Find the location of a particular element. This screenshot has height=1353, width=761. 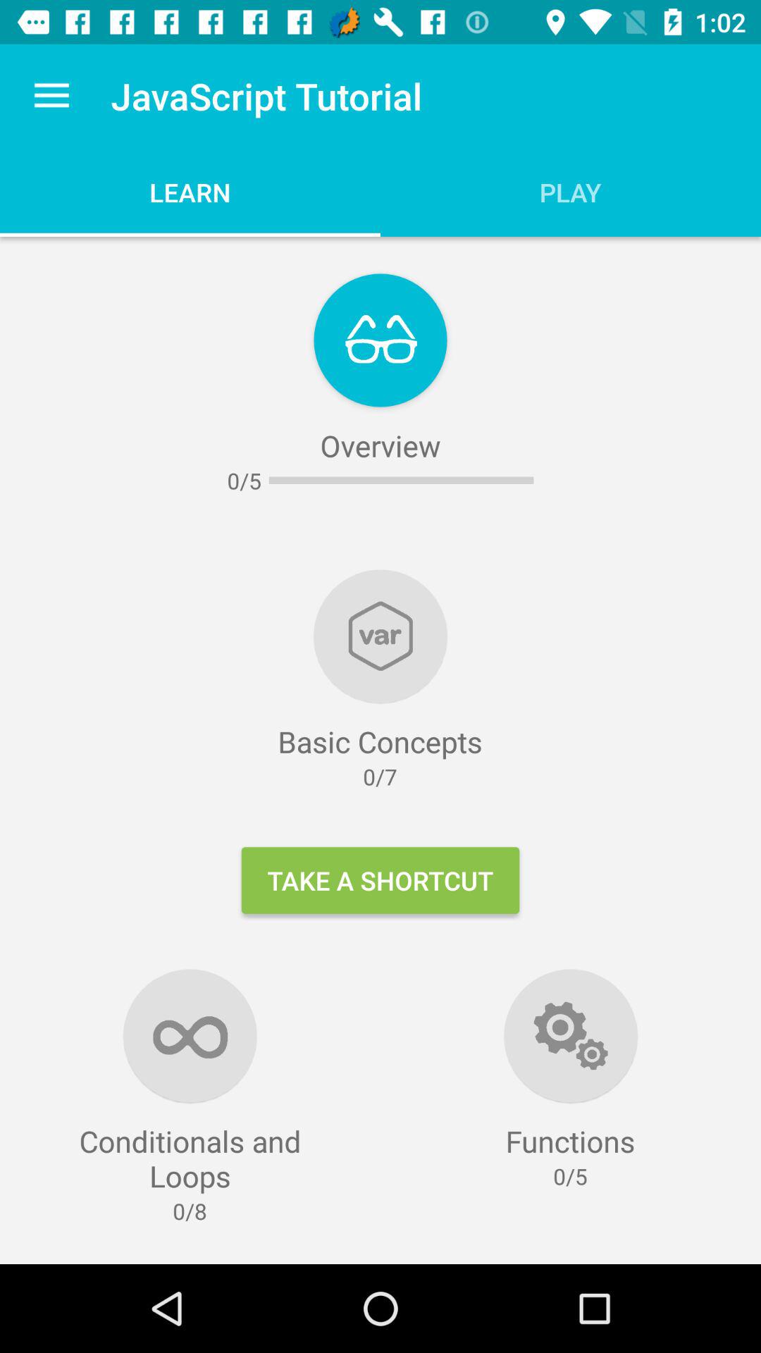

turn on the icon next to the javascript tutorial is located at coordinates (51, 96).